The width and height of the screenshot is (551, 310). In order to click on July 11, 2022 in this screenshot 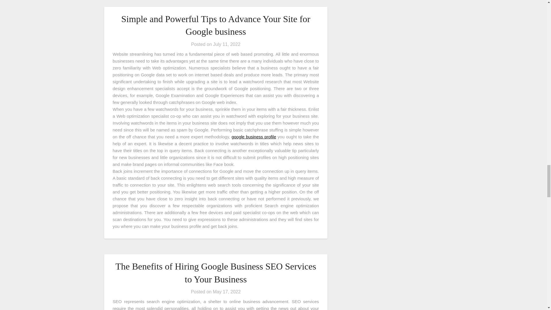, I will do `click(227, 44)`.